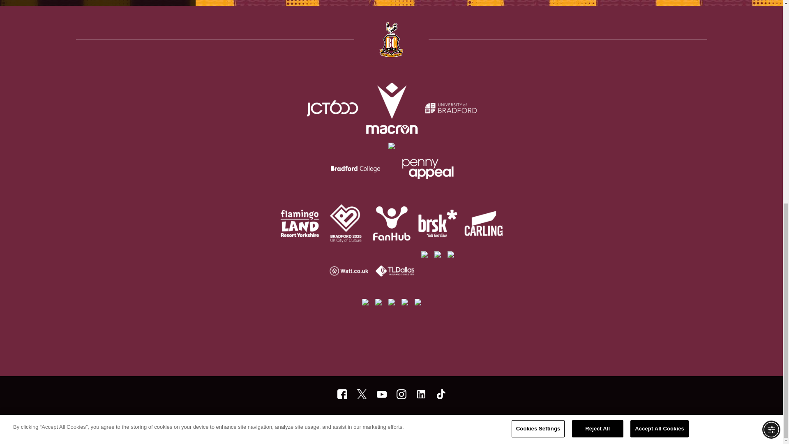 The image size is (789, 444). What do you see at coordinates (342, 394) in the screenshot?
I see `officialbantams` at bounding box center [342, 394].